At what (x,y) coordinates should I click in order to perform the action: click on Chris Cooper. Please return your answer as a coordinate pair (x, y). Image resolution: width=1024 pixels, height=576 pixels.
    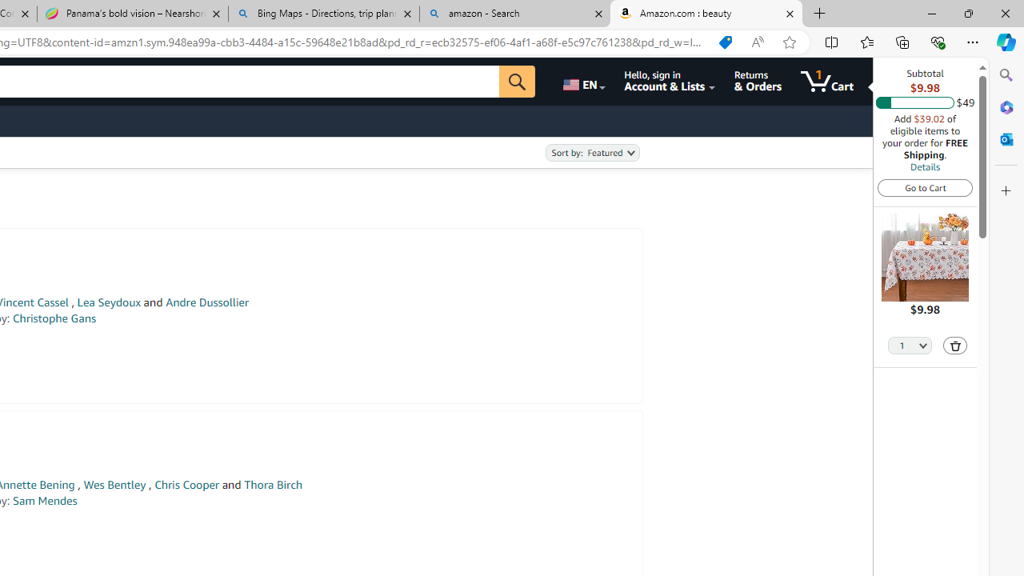
    Looking at the image, I should click on (187, 485).